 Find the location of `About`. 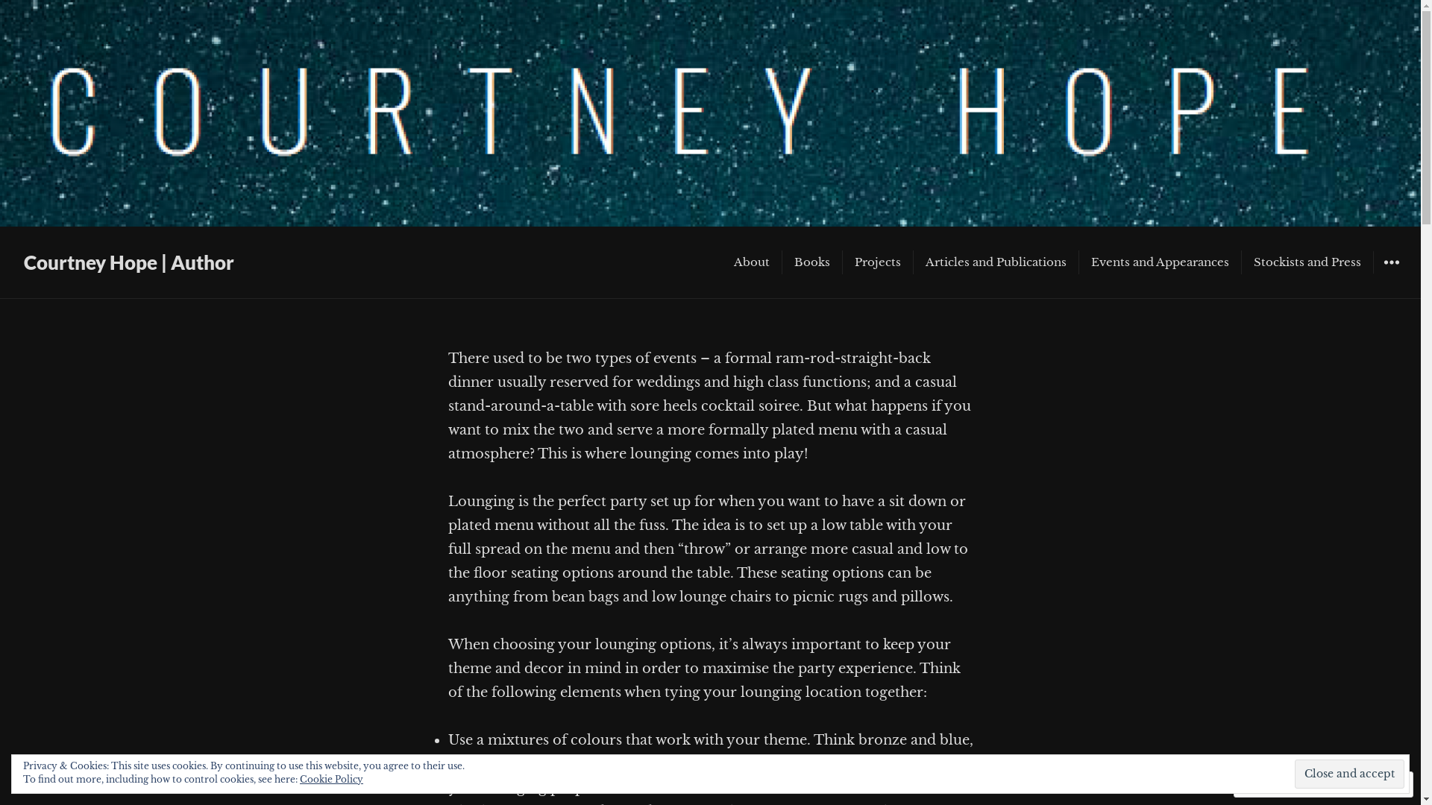

About is located at coordinates (752, 262).